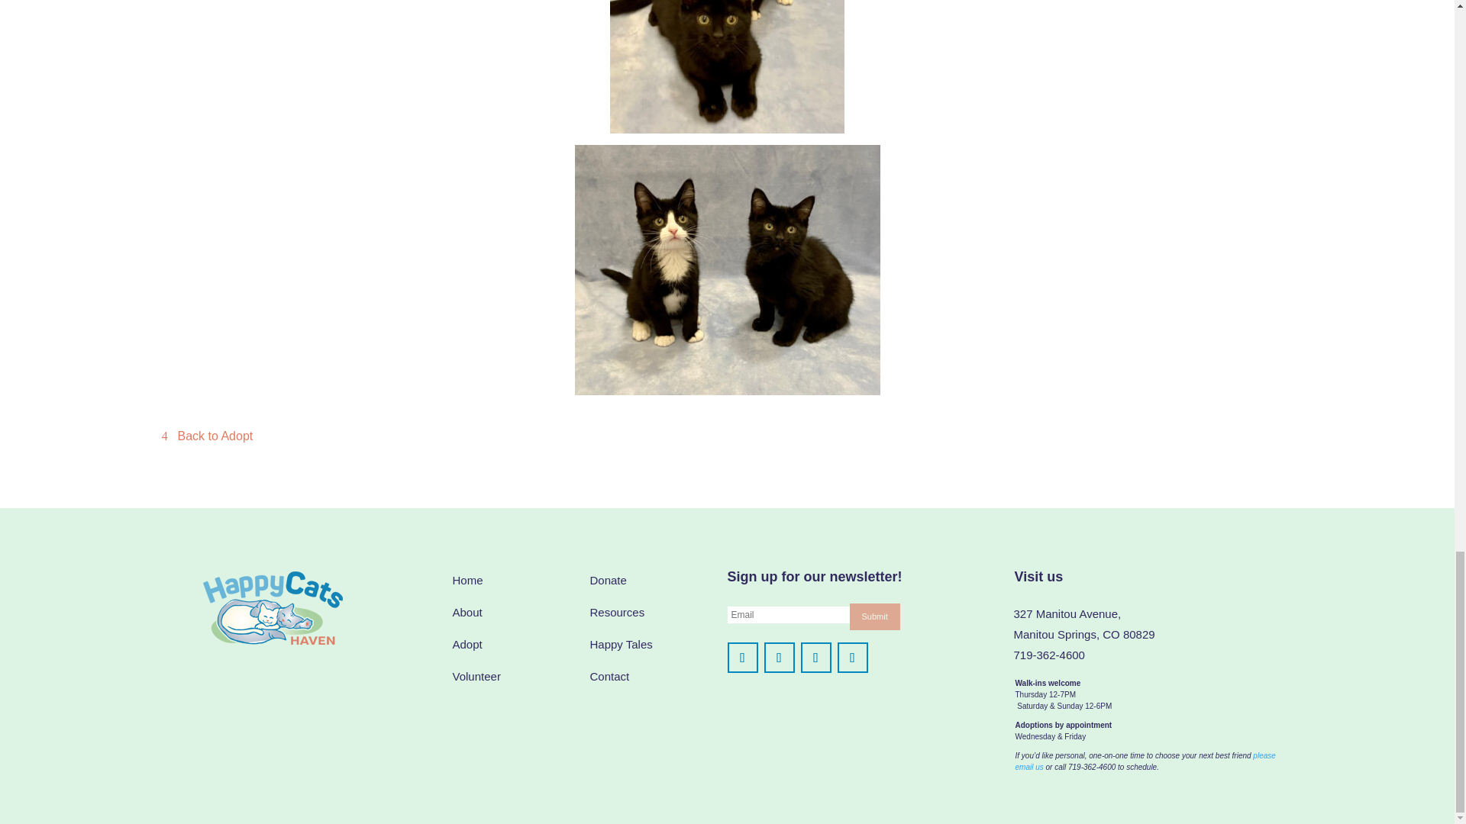 The width and height of the screenshot is (1466, 824). I want to click on Home, so click(467, 580).